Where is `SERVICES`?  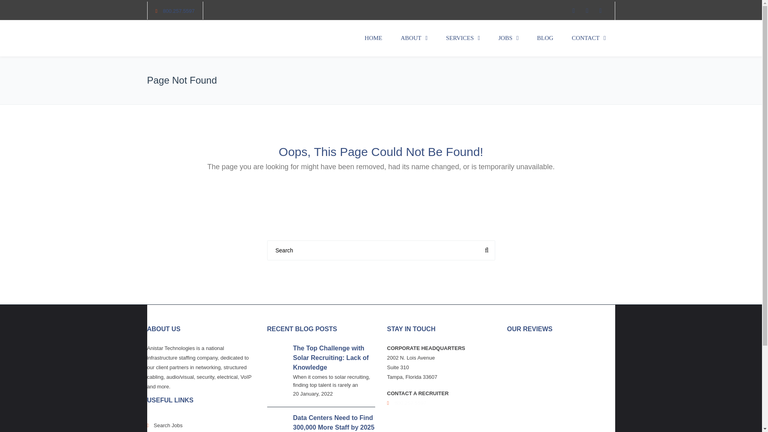 SERVICES is located at coordinates (463, 38).